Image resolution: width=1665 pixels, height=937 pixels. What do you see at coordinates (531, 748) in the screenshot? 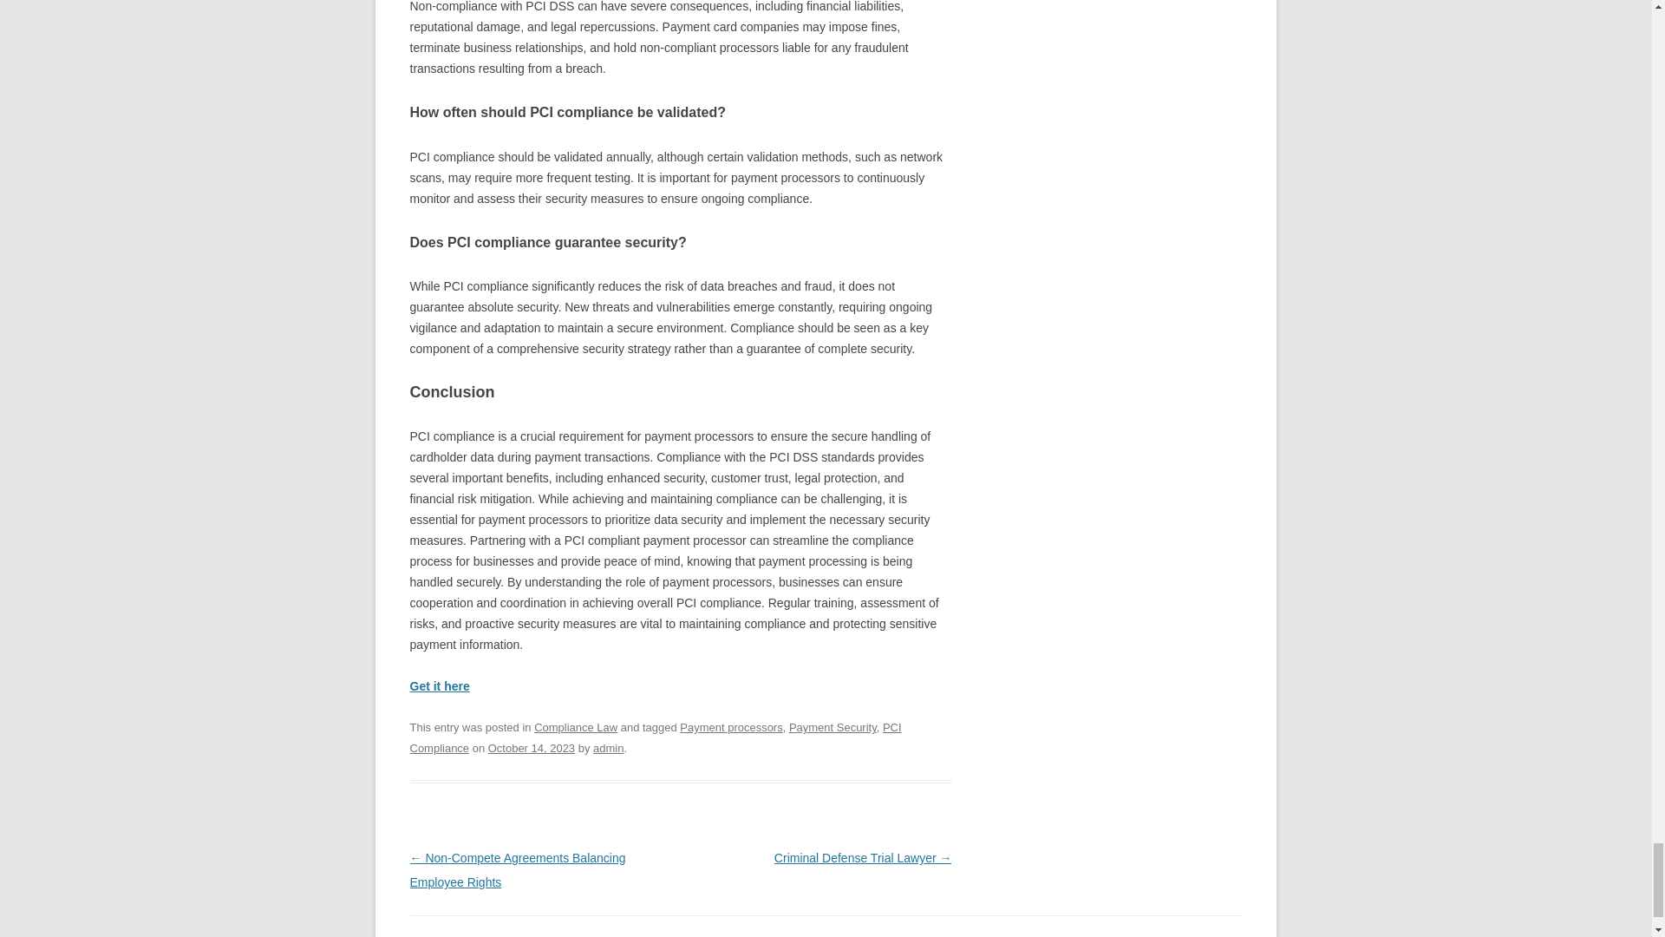
I see `October 14, 2023` at bounding box center [531, 748].